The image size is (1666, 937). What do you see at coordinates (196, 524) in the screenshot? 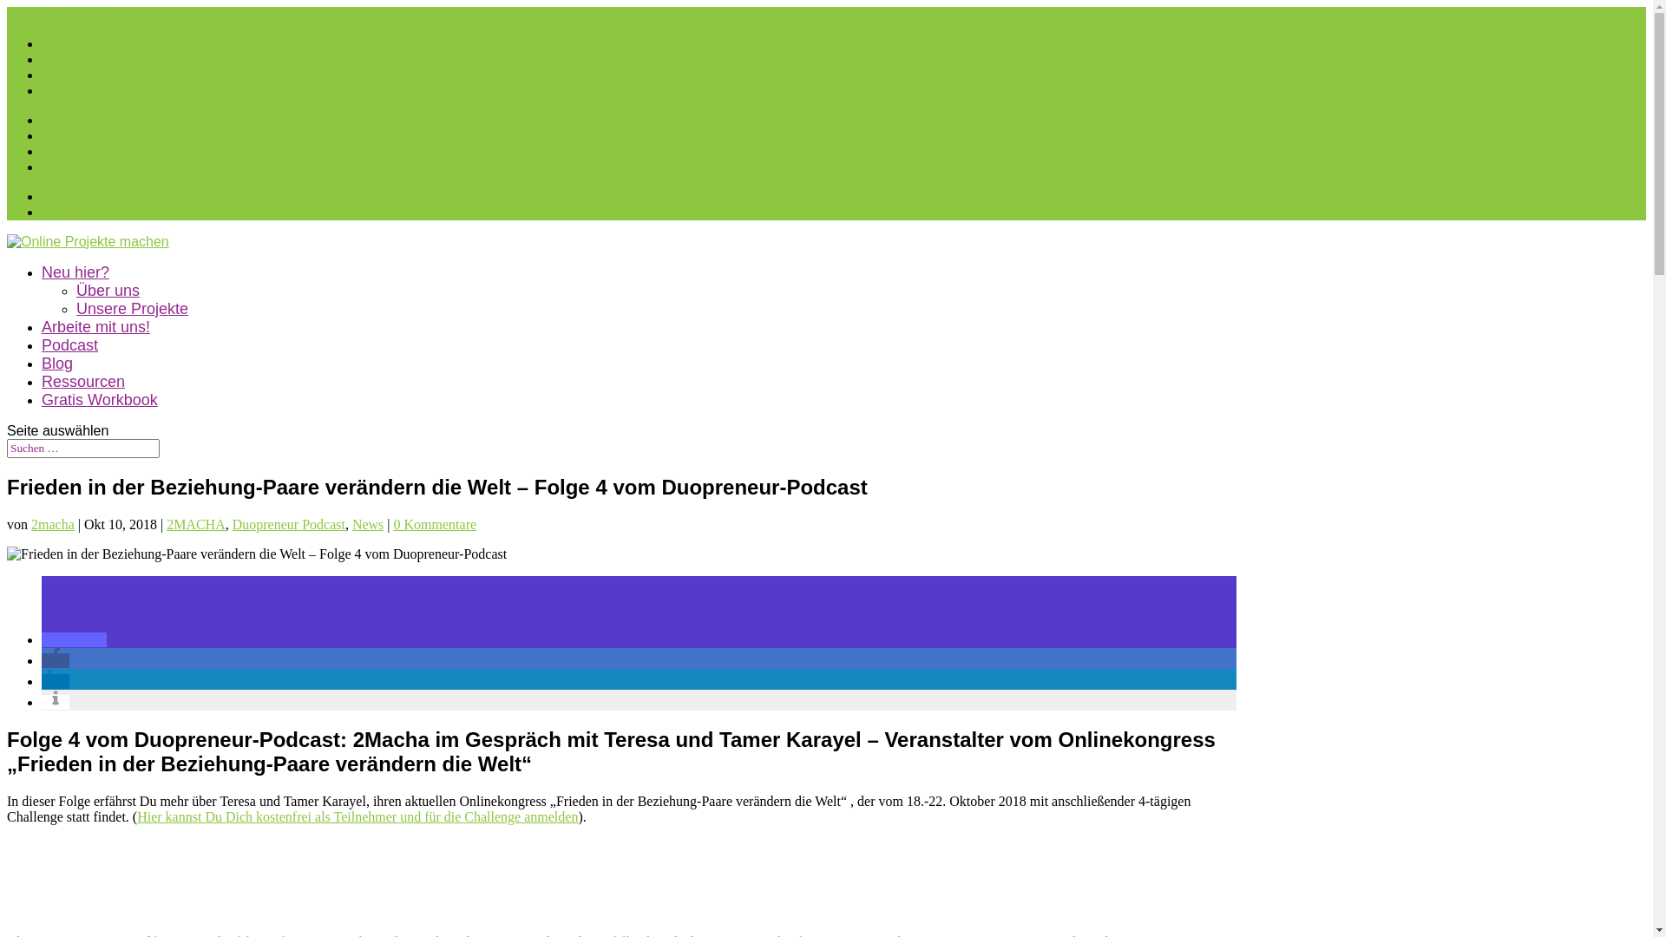
I see `2MACHA` at bounding box center [196, 524].